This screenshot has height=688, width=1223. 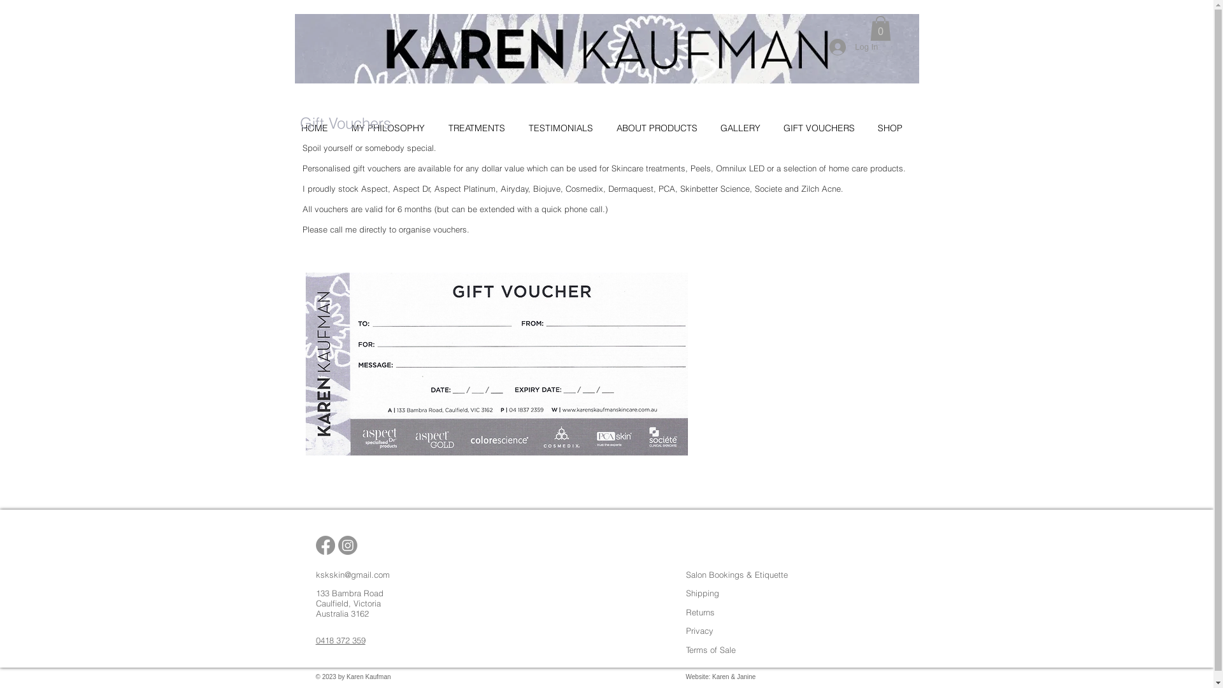 I want to click on kskskin@gmail.com, so click(x=353, y=575).